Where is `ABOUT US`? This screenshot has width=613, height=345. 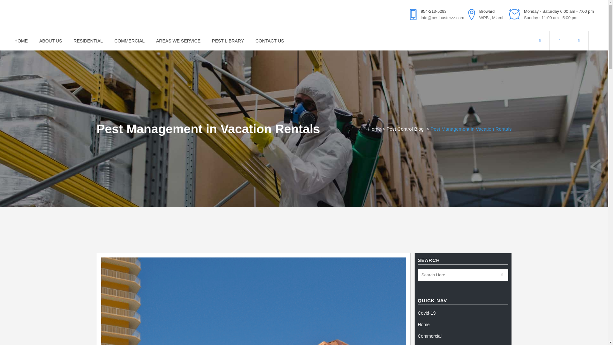 ABOUT US is located at coordinates (50, 41).